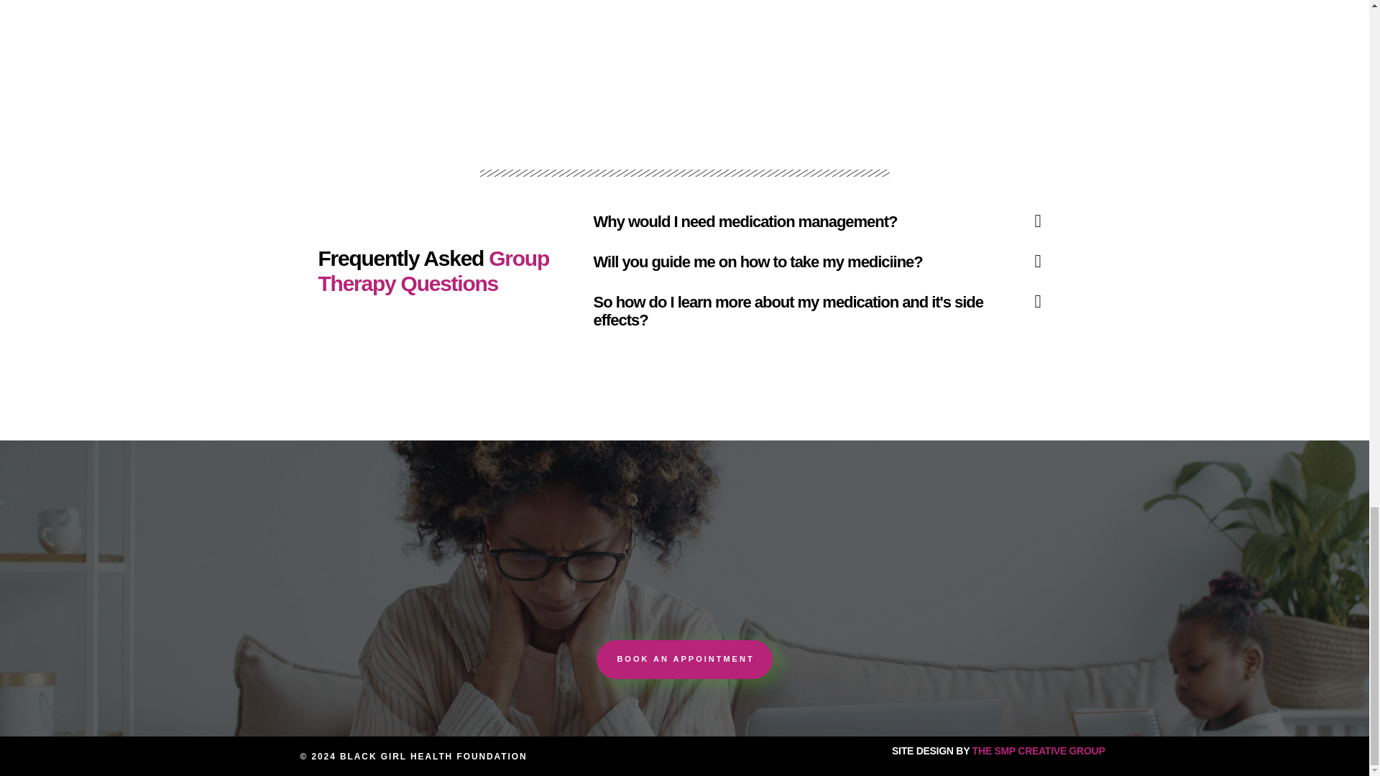 The width and height of the screenshot is (1380, 776). I want to click on BOOK AN APPOINTMENT, so click(684, 660).